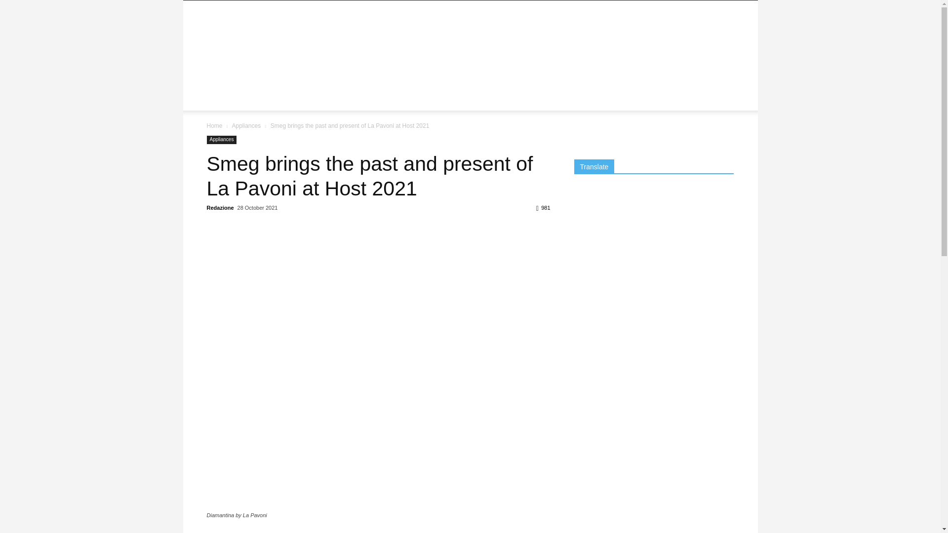  I want to click on INDUSTRY, so click(485, 75).